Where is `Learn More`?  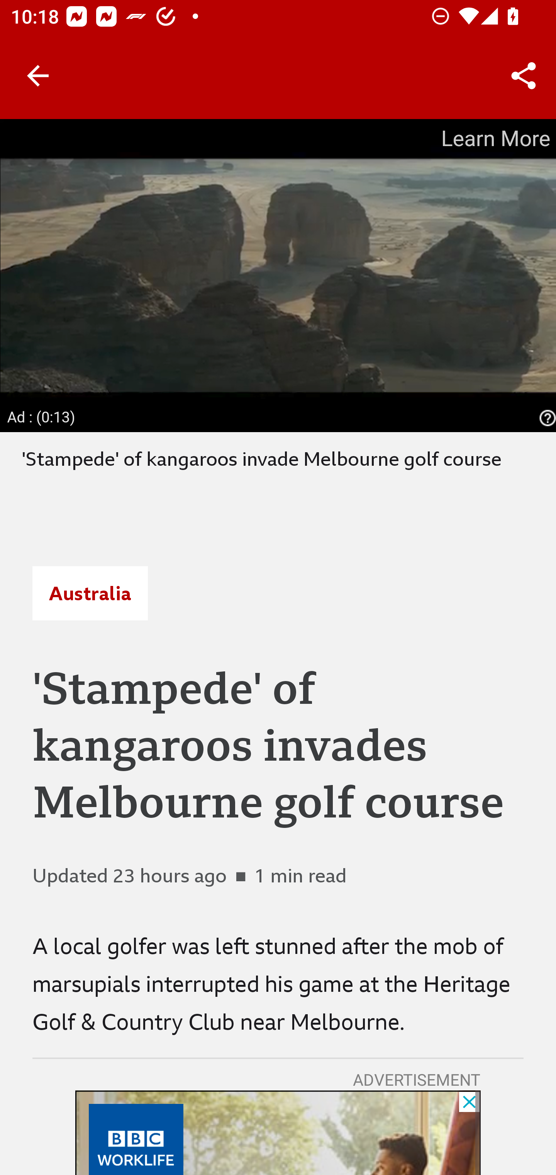
Learn More is located at coordinates (494, 138).